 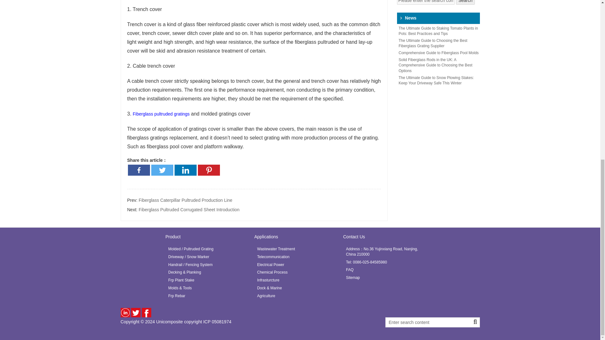 What do you see at coordinates (209, 170) in the screenshot?
I see `Pinterest` at bounding box center [209, 170].